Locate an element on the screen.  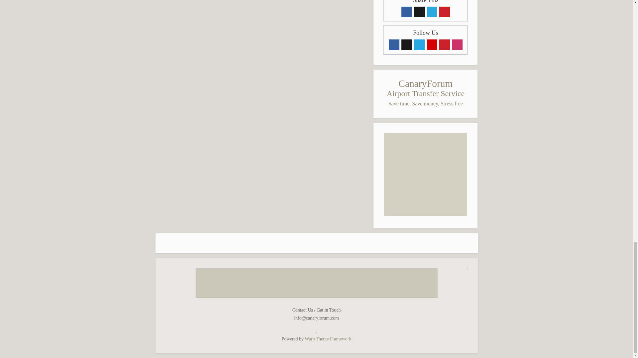
Follow us on Pinterest is located at coordinates (445, 44).